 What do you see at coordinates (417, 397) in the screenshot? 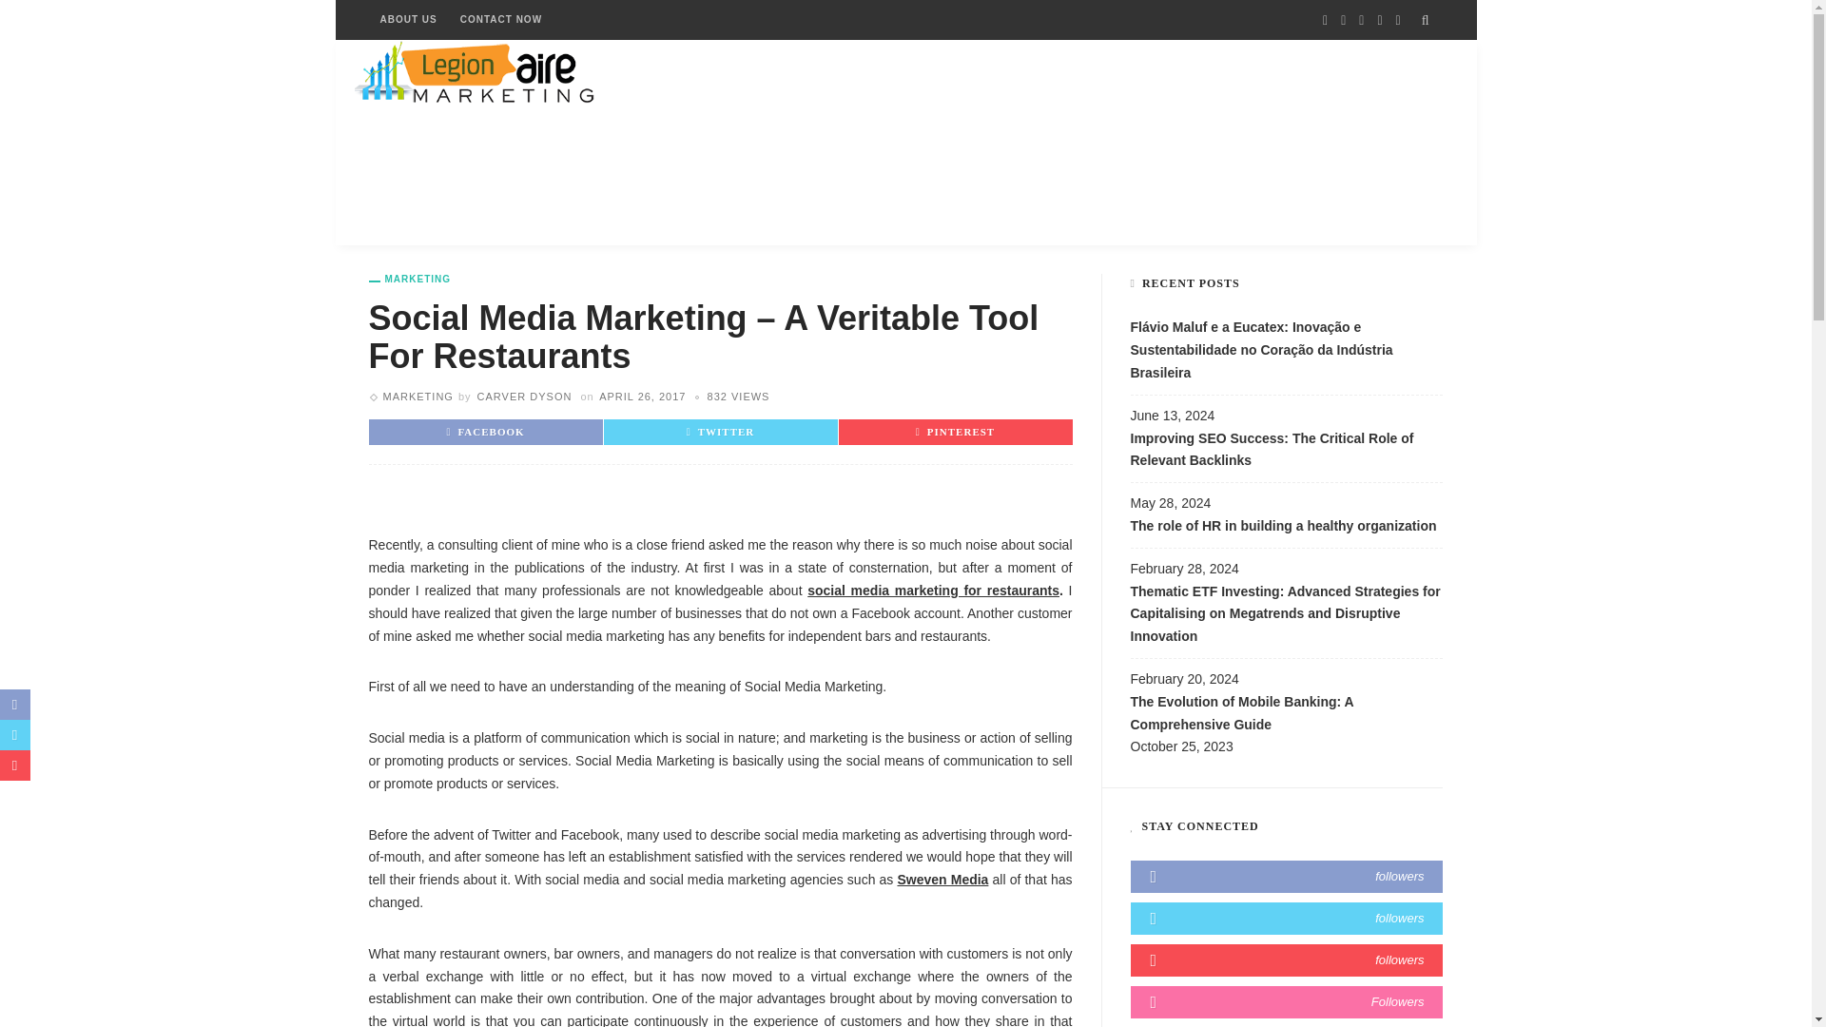
I see `Marketing` at bounding box center [417, 397].